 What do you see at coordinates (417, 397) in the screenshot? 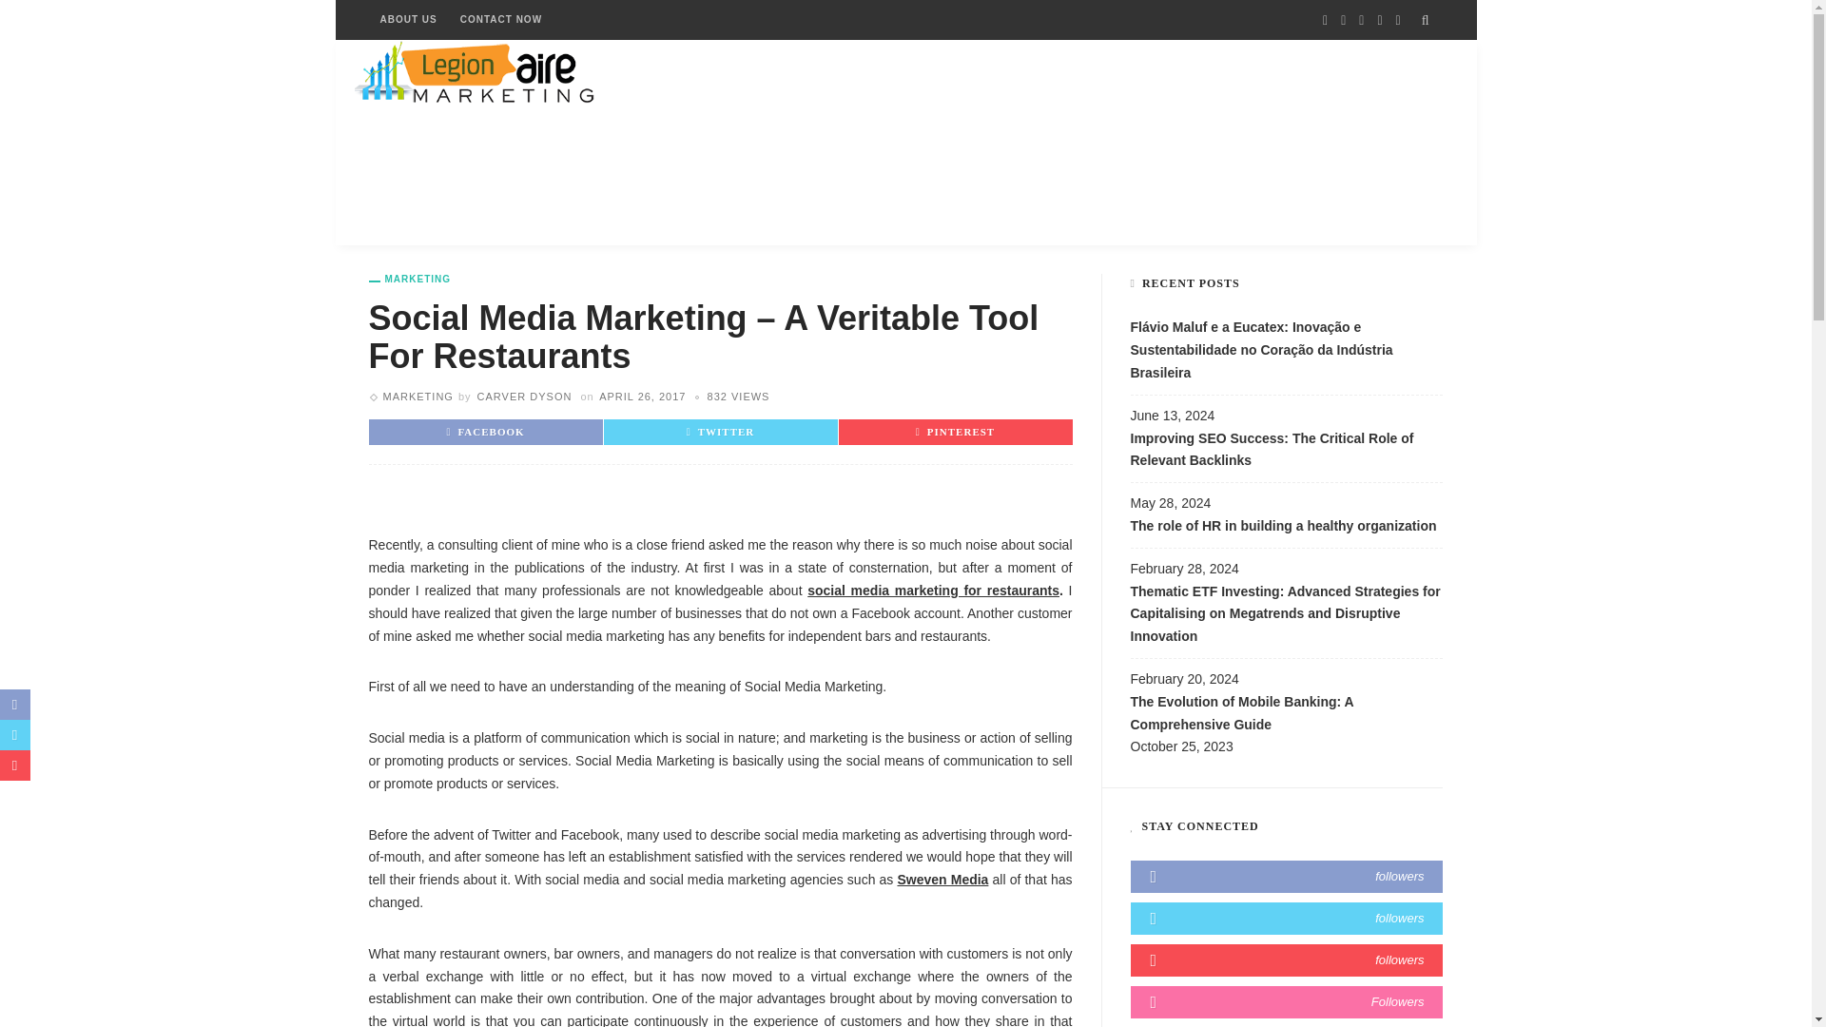
I see `Marketing` at bounding box center [417, 397].